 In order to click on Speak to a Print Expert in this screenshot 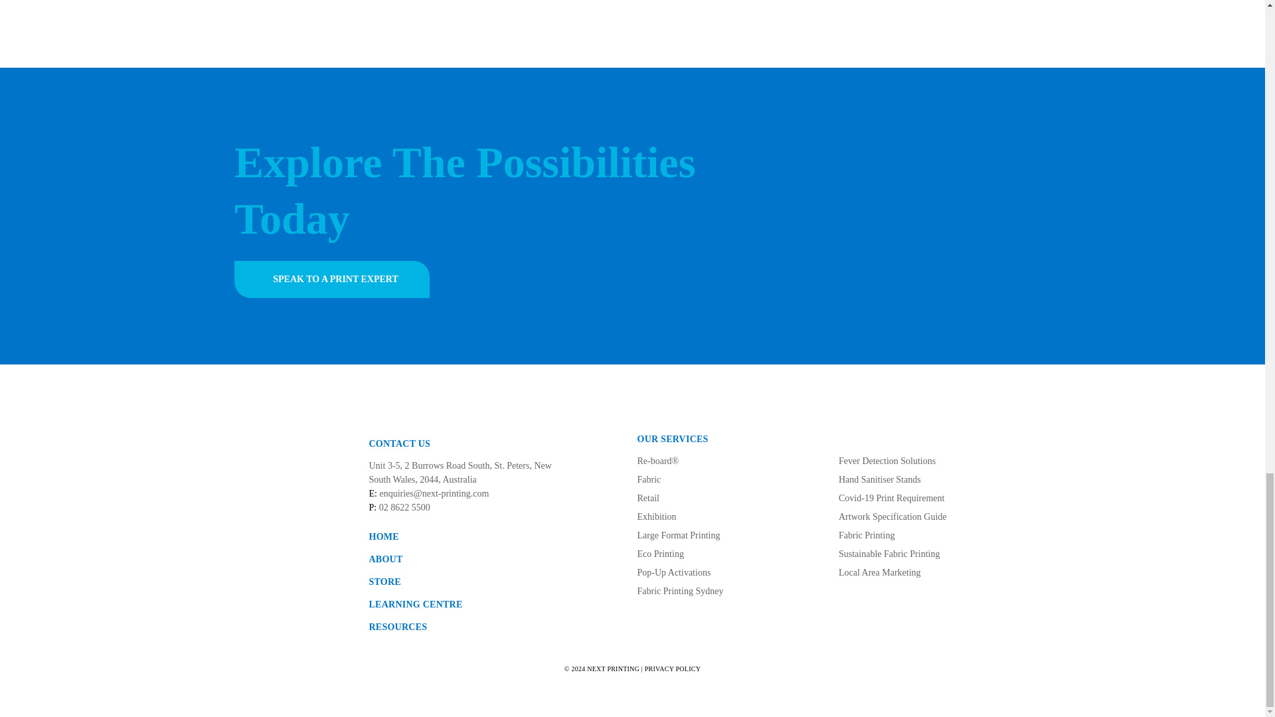, I will do `click(332, 279)`.